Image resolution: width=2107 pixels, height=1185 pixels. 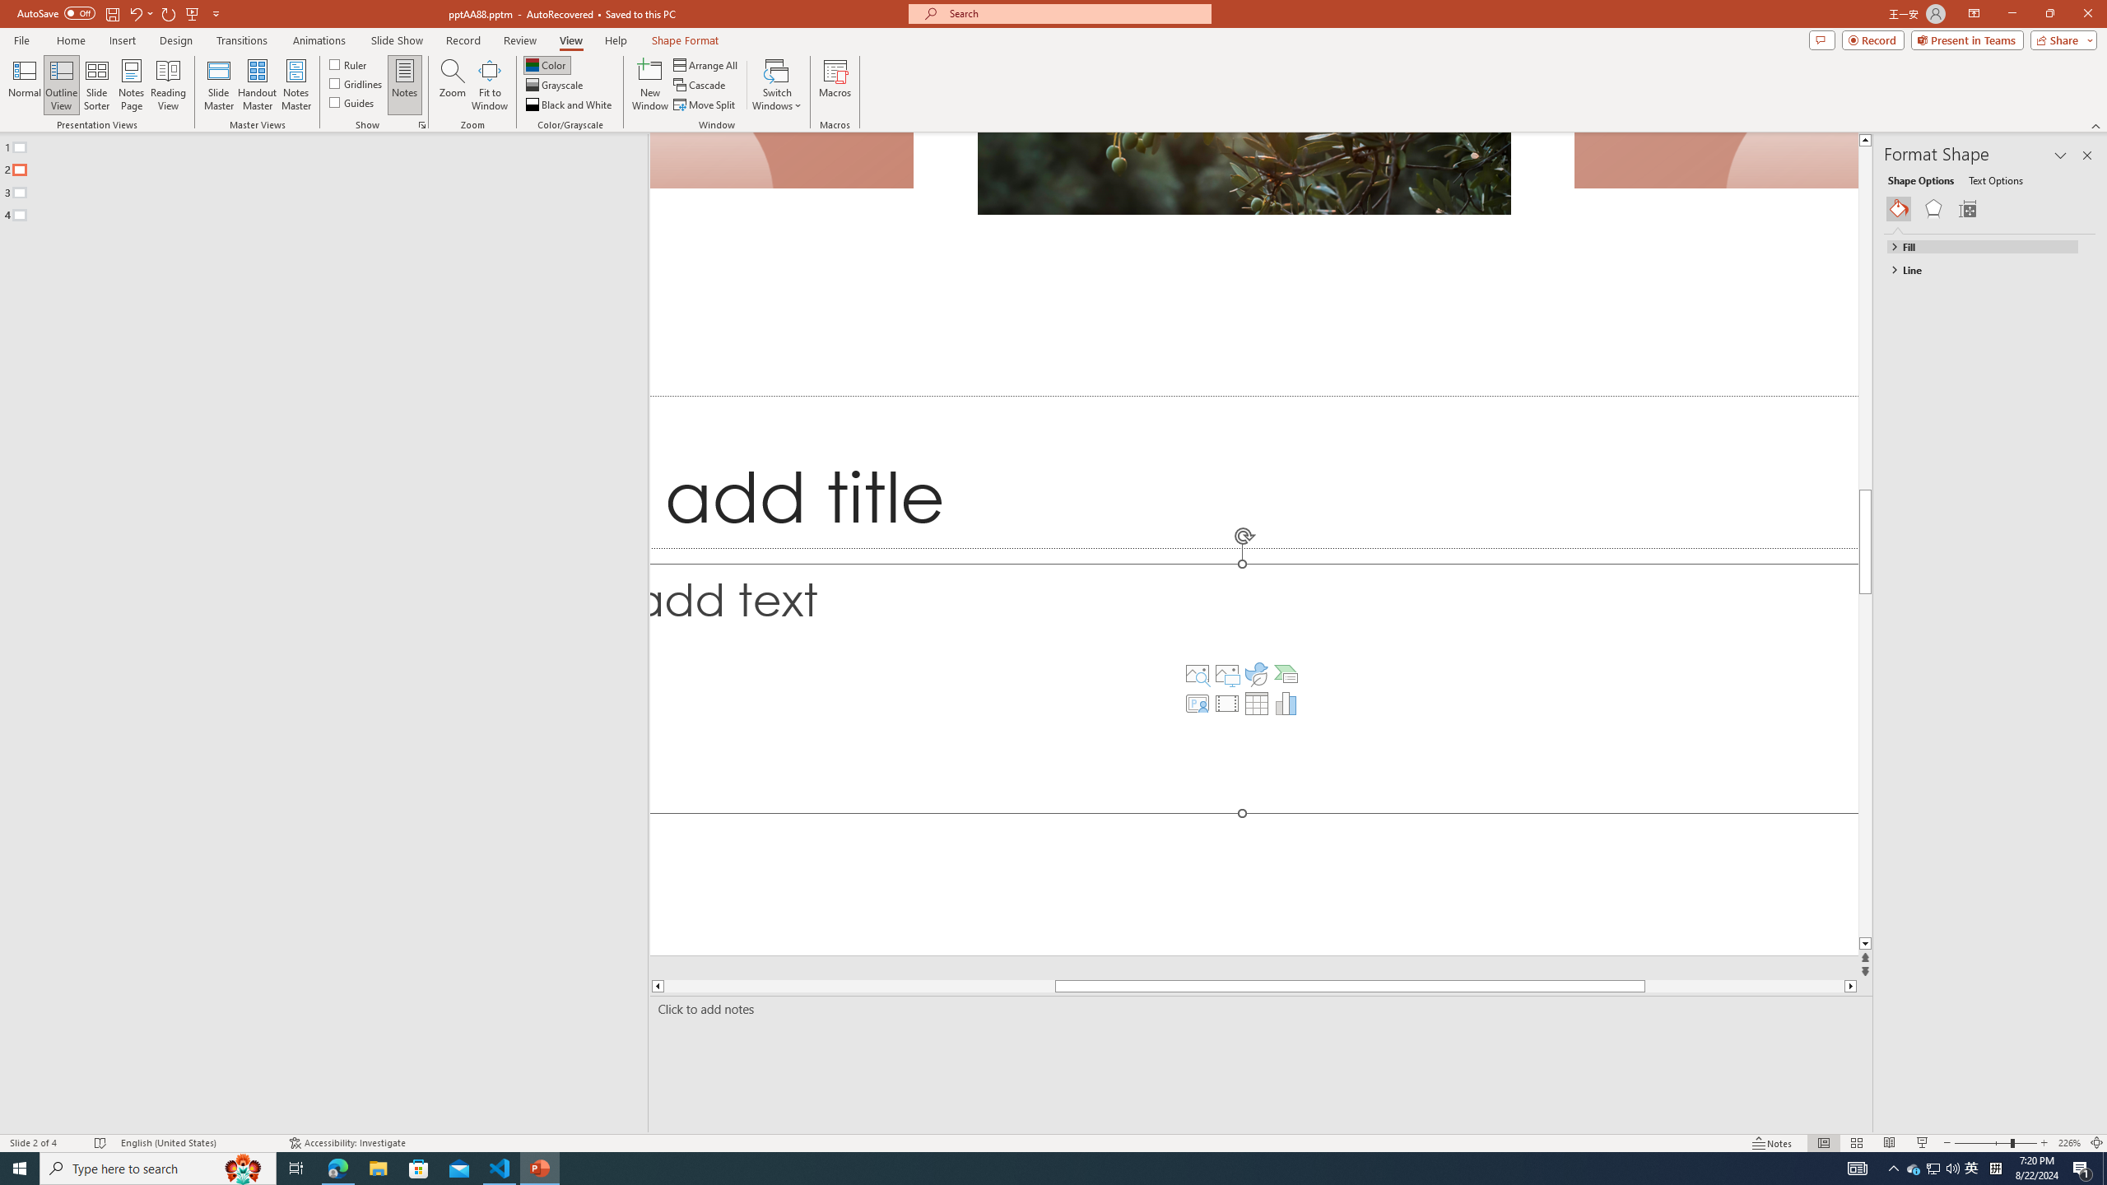 I want to click on Arrange All, so click(x=706, y=64).